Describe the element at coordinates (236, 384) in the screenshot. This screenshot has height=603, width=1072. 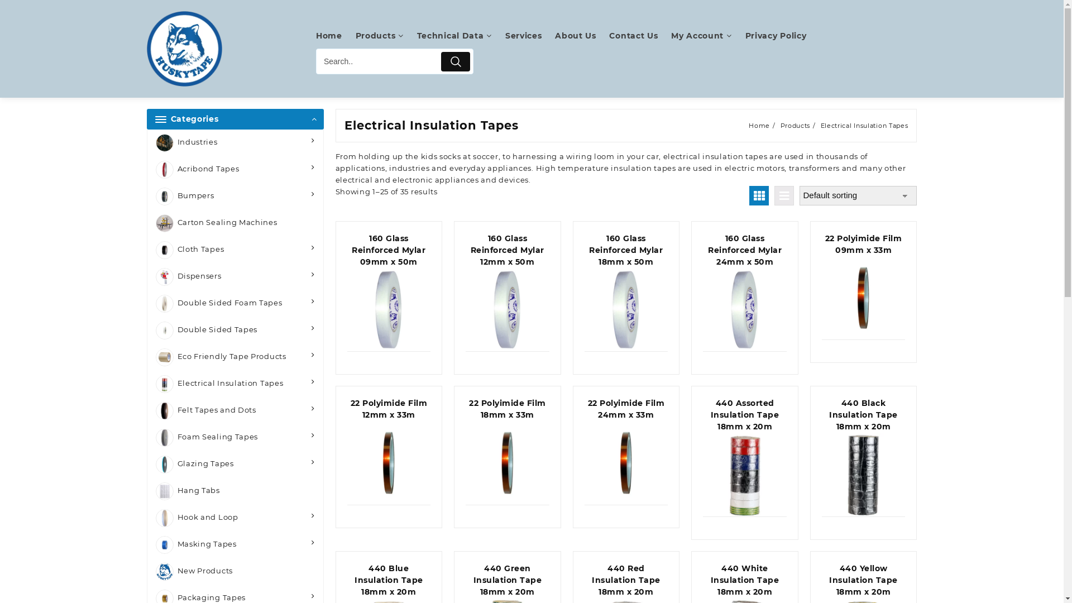
I see `Electrical Insulation Tapes` at that location.